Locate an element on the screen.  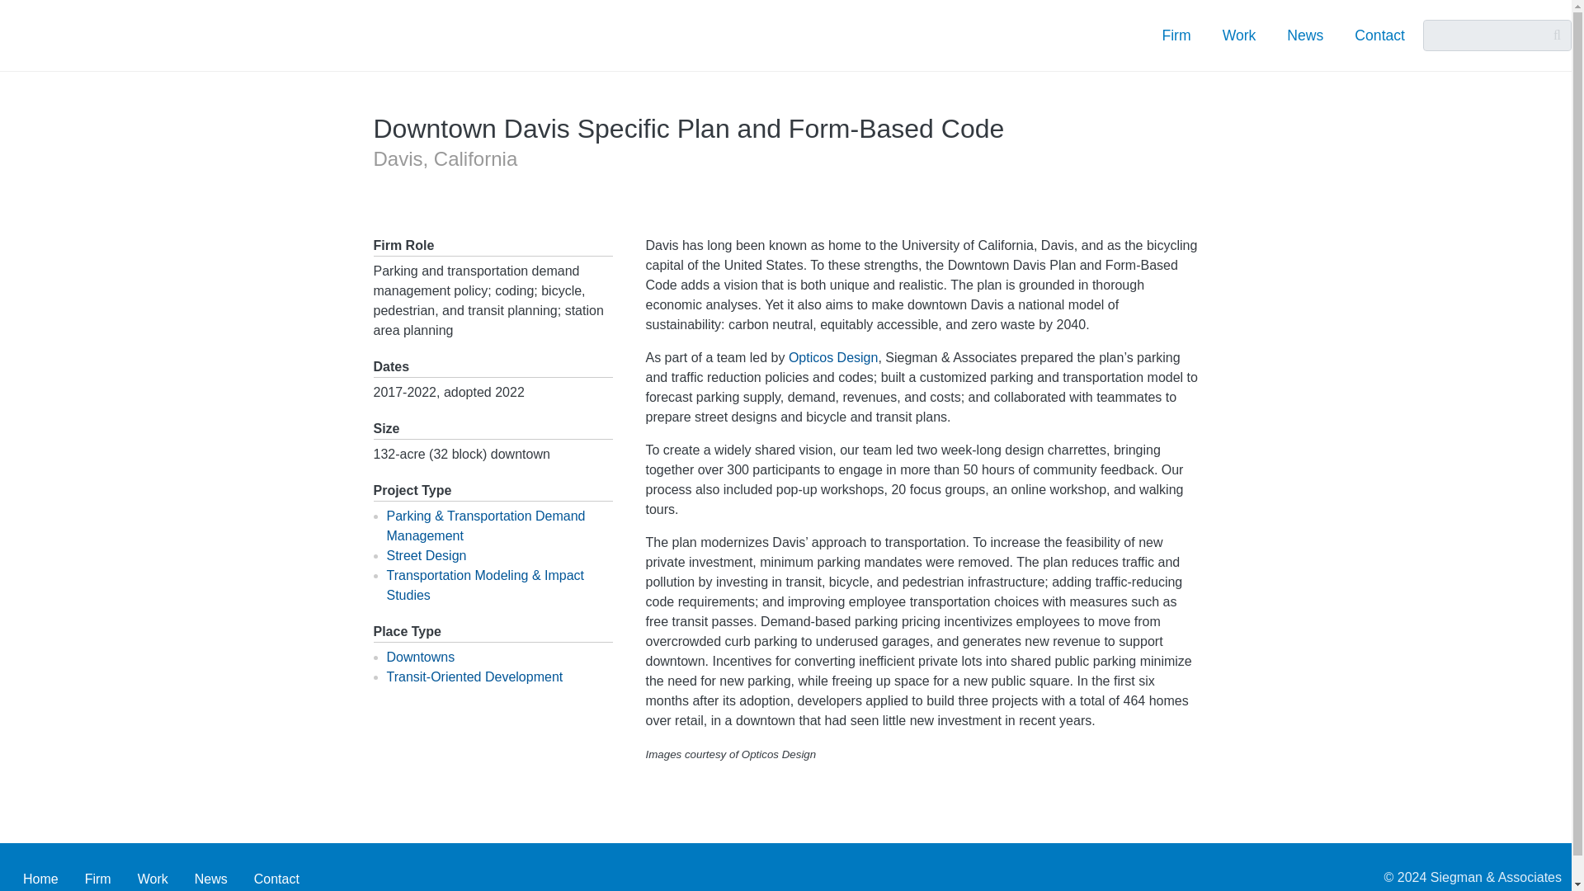
Transit-Oriented Development is located at coordinates (474, 676).